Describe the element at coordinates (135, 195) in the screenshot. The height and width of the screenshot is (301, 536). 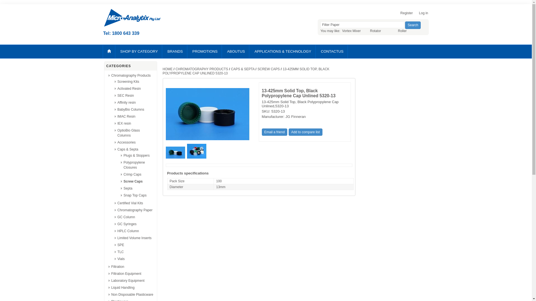
I see `Snap Top Caps` at that location.